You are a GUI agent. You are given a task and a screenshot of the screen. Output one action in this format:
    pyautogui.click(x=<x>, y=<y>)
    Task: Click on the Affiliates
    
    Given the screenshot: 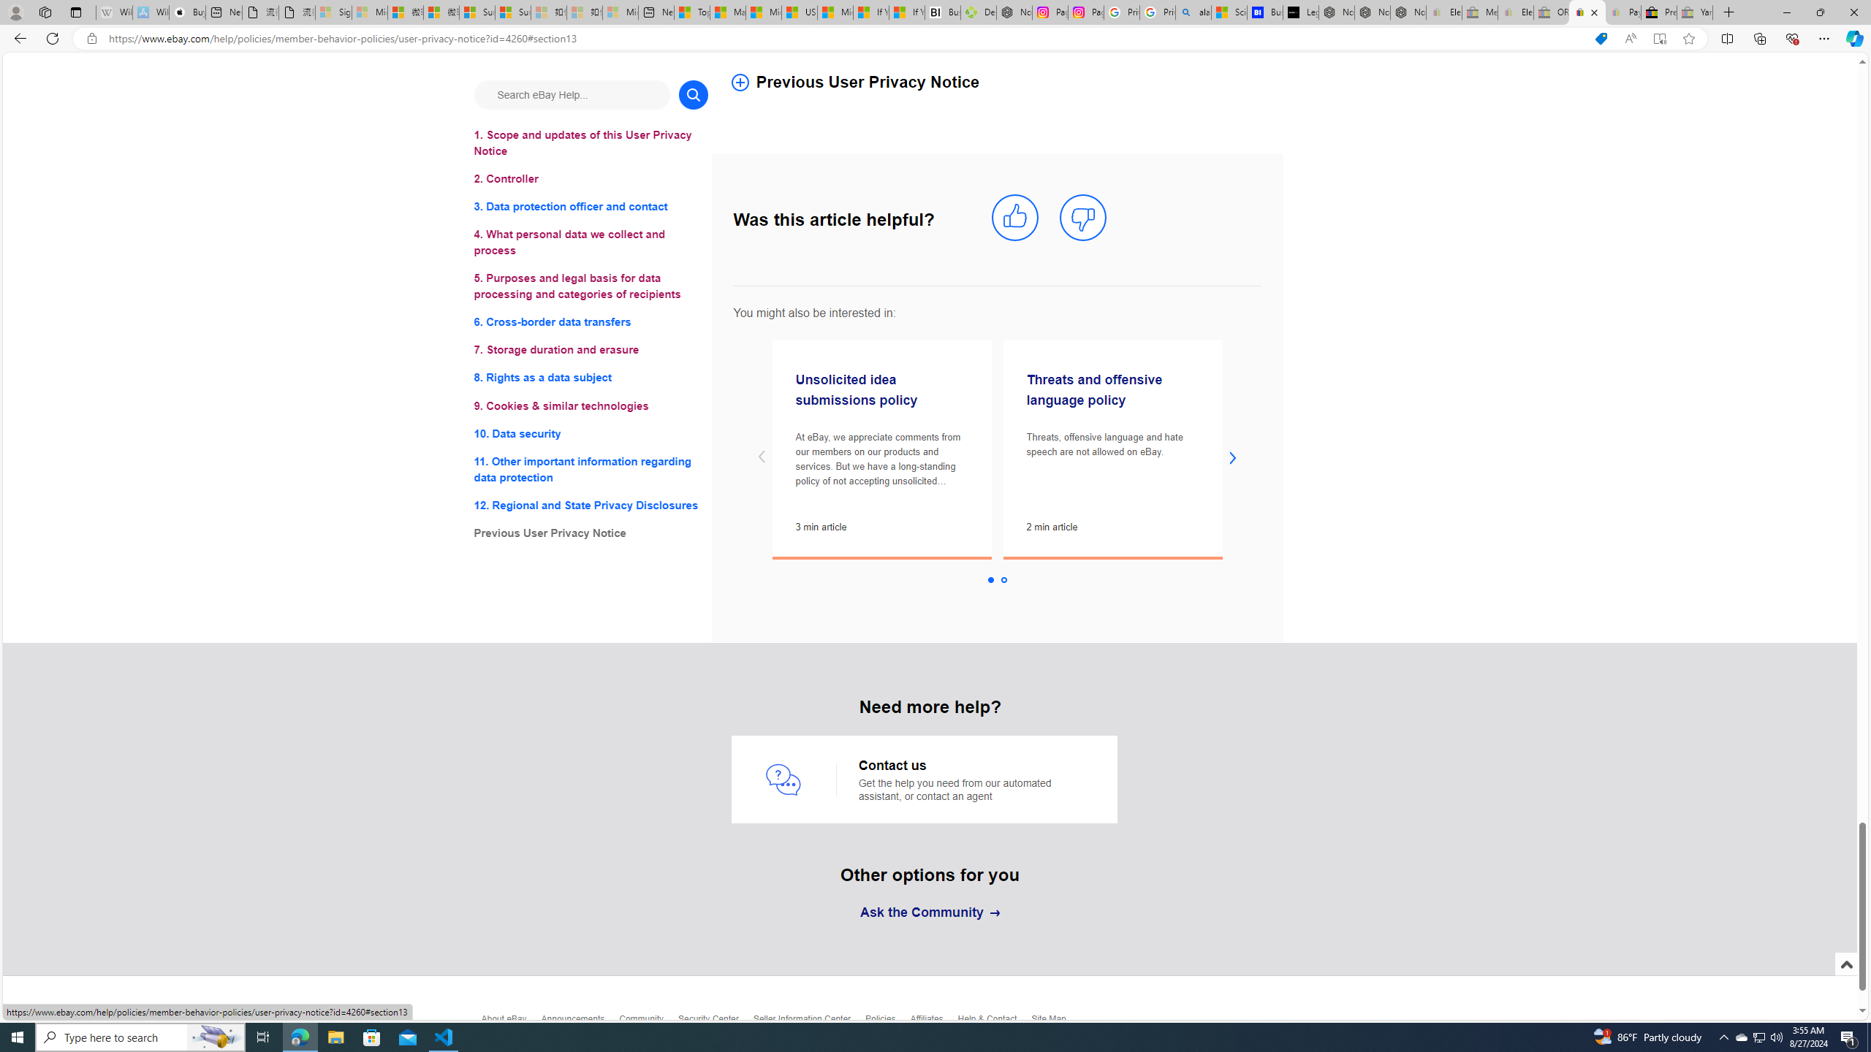 What is the action you would take?
    pyautogui.click(x=933, y=1022)
    